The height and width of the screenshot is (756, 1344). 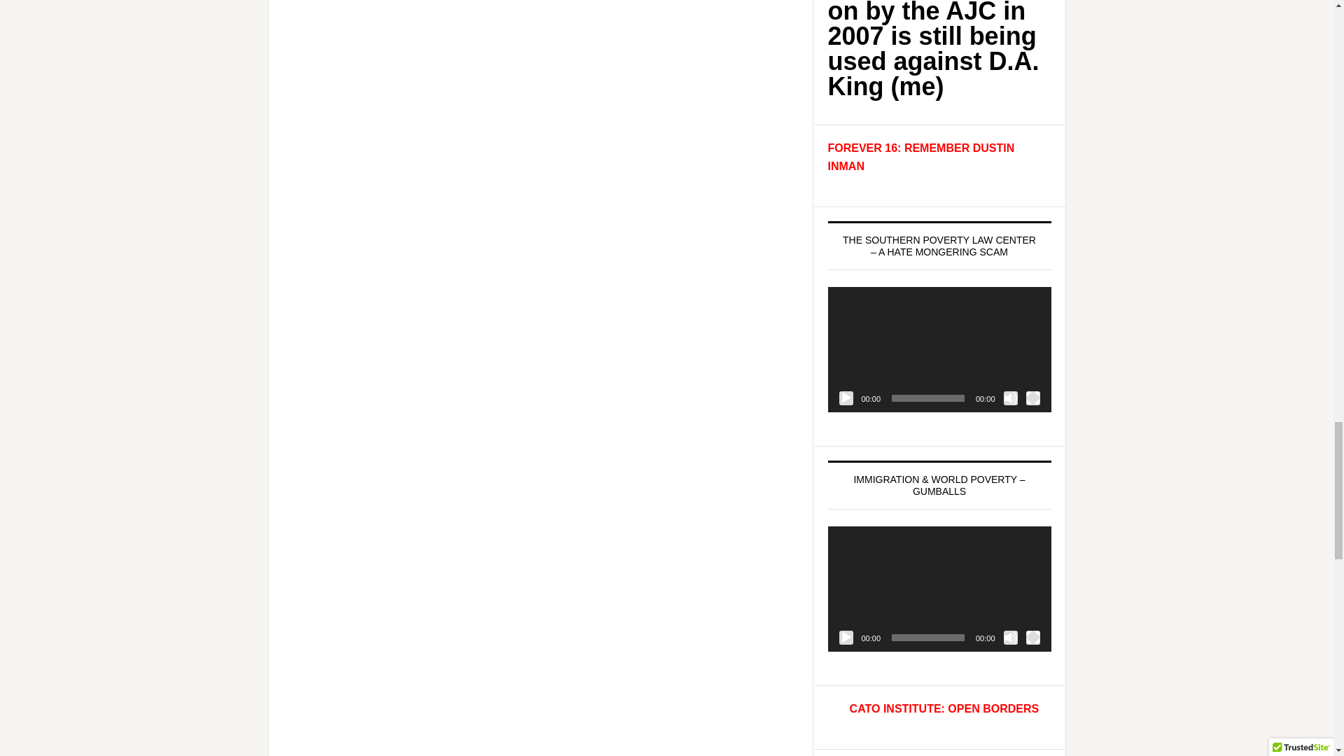 What do you see at coordinates (846, 637) in the screenshot?
I see `Play` at bounding box center [846, 637].